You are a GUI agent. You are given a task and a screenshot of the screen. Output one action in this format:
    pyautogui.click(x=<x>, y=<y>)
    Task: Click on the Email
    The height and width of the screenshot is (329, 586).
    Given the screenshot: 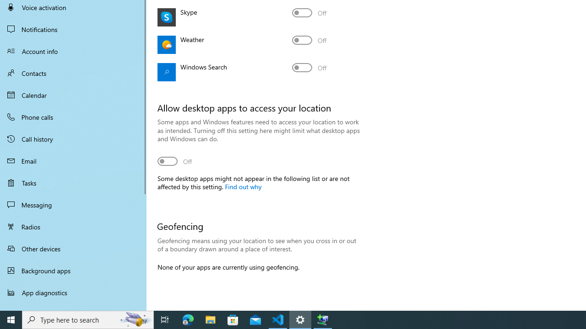 What is the action you would take?
    pyautogui.click(x=73, y=161)
    